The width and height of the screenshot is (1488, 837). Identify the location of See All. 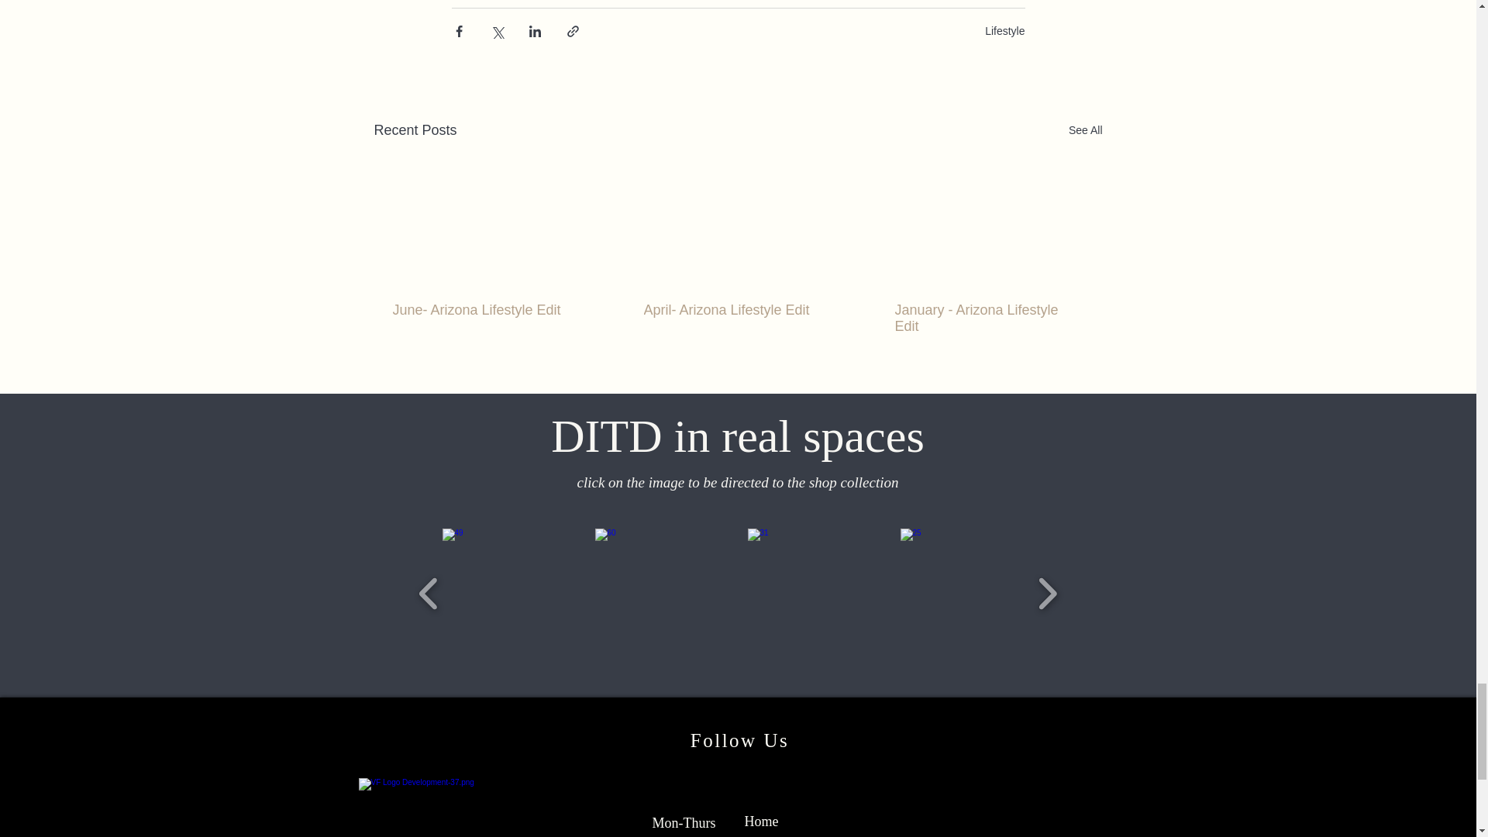
(1085, 130).